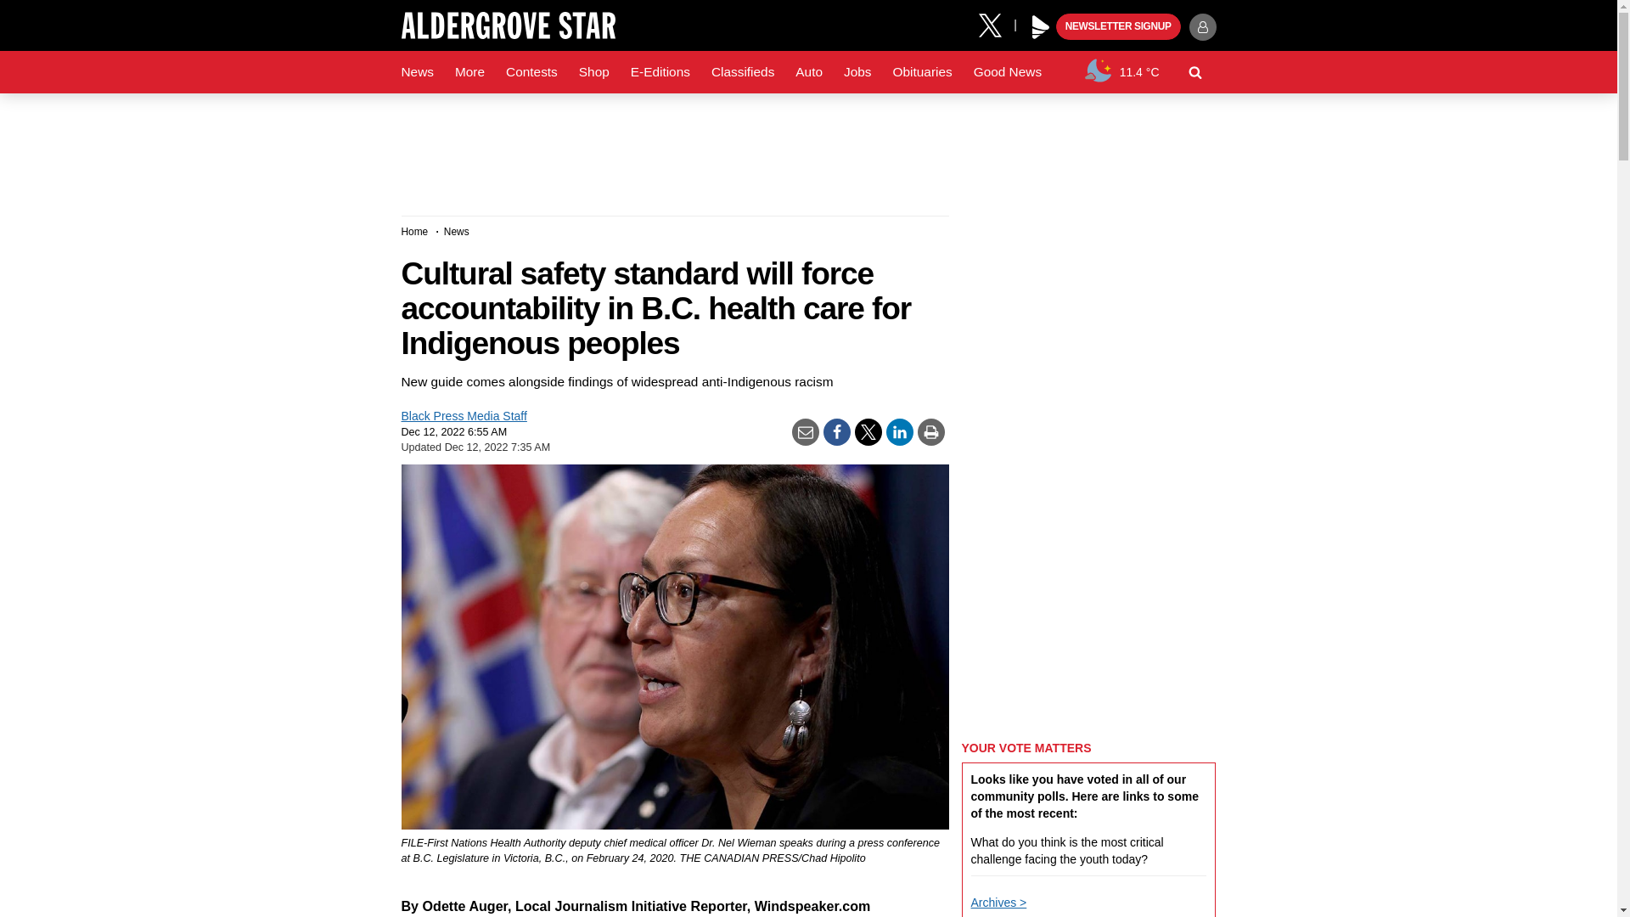 Image resolution: width=1630 pixels, height=917 pixels. What do you see at coordinates (1118, 27) in the screenshot?
I see `NEWSLETTER SIGNUP` at bounding box center [1118, 27].